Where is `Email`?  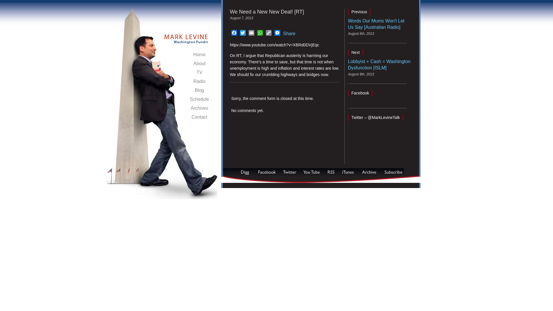
Email is located at coordinates (251, 33).